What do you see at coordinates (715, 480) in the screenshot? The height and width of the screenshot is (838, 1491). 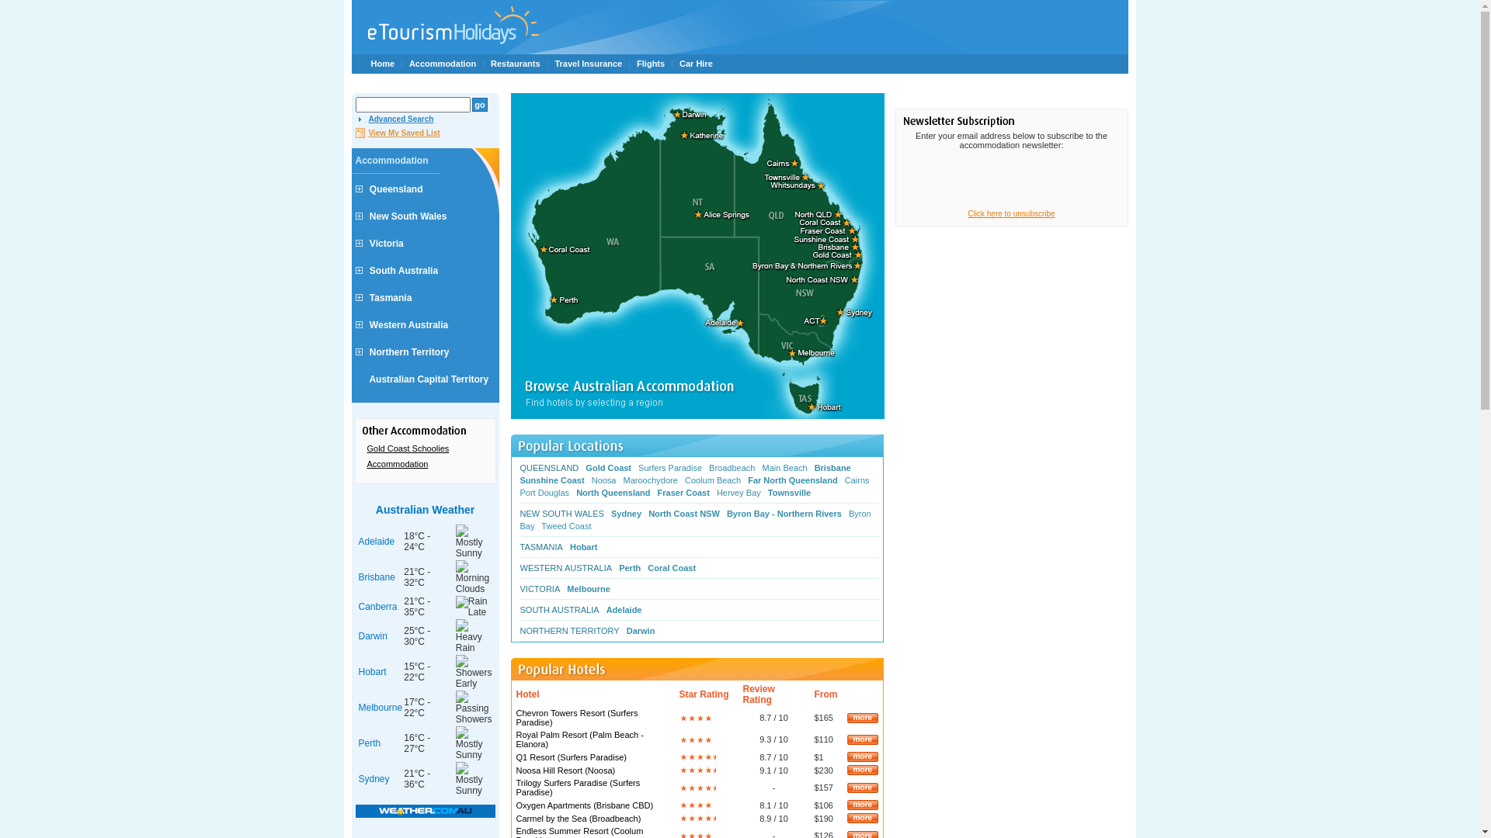 I see `Coolum Beach` at bounding box center [715, 480].